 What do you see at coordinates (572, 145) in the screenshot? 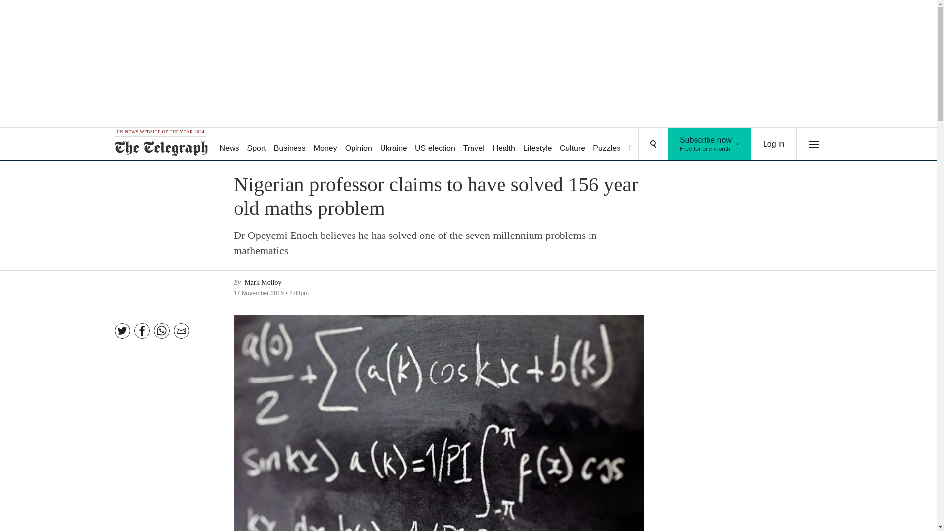
I see `Culture` at bounding box center [572, 145].